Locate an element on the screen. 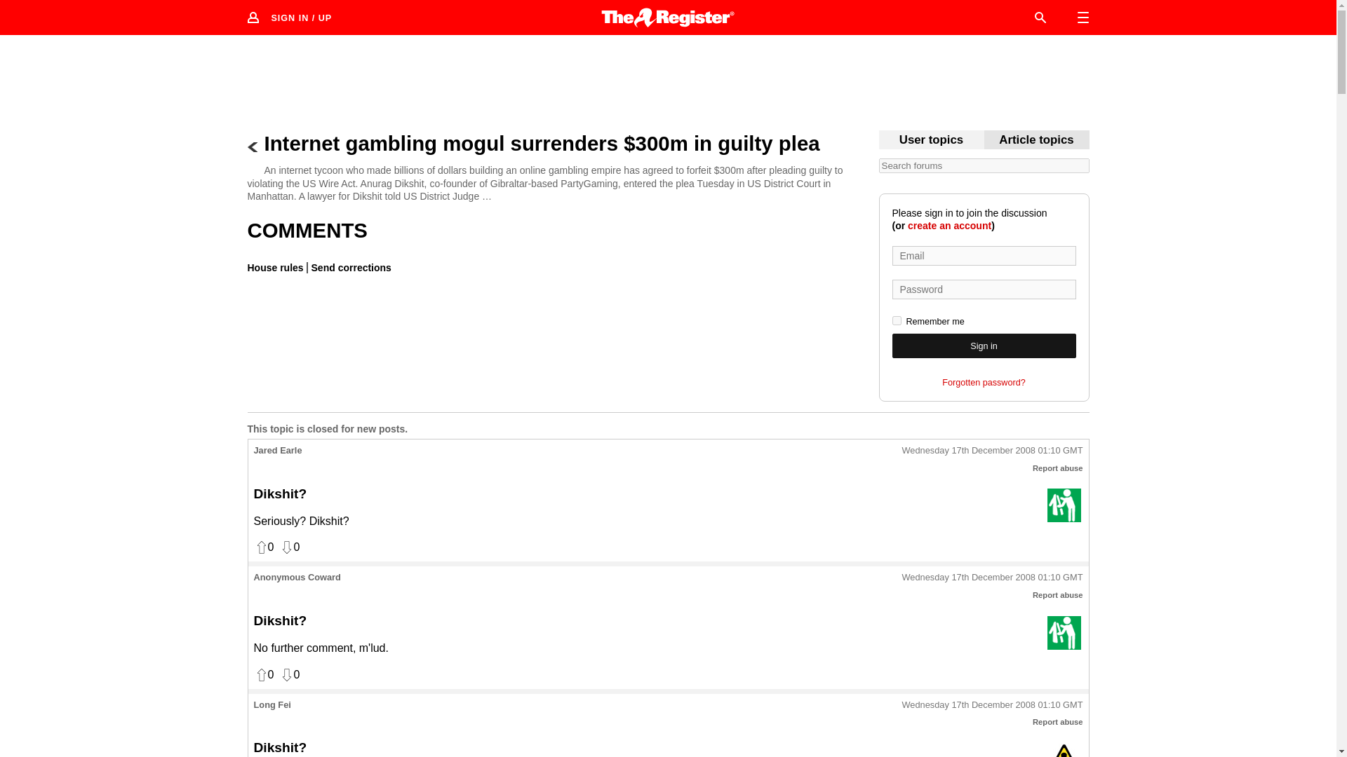 This screenshot has width=1347, height=757. Like this post? Vote for it! is located at coordinates (264, 674).